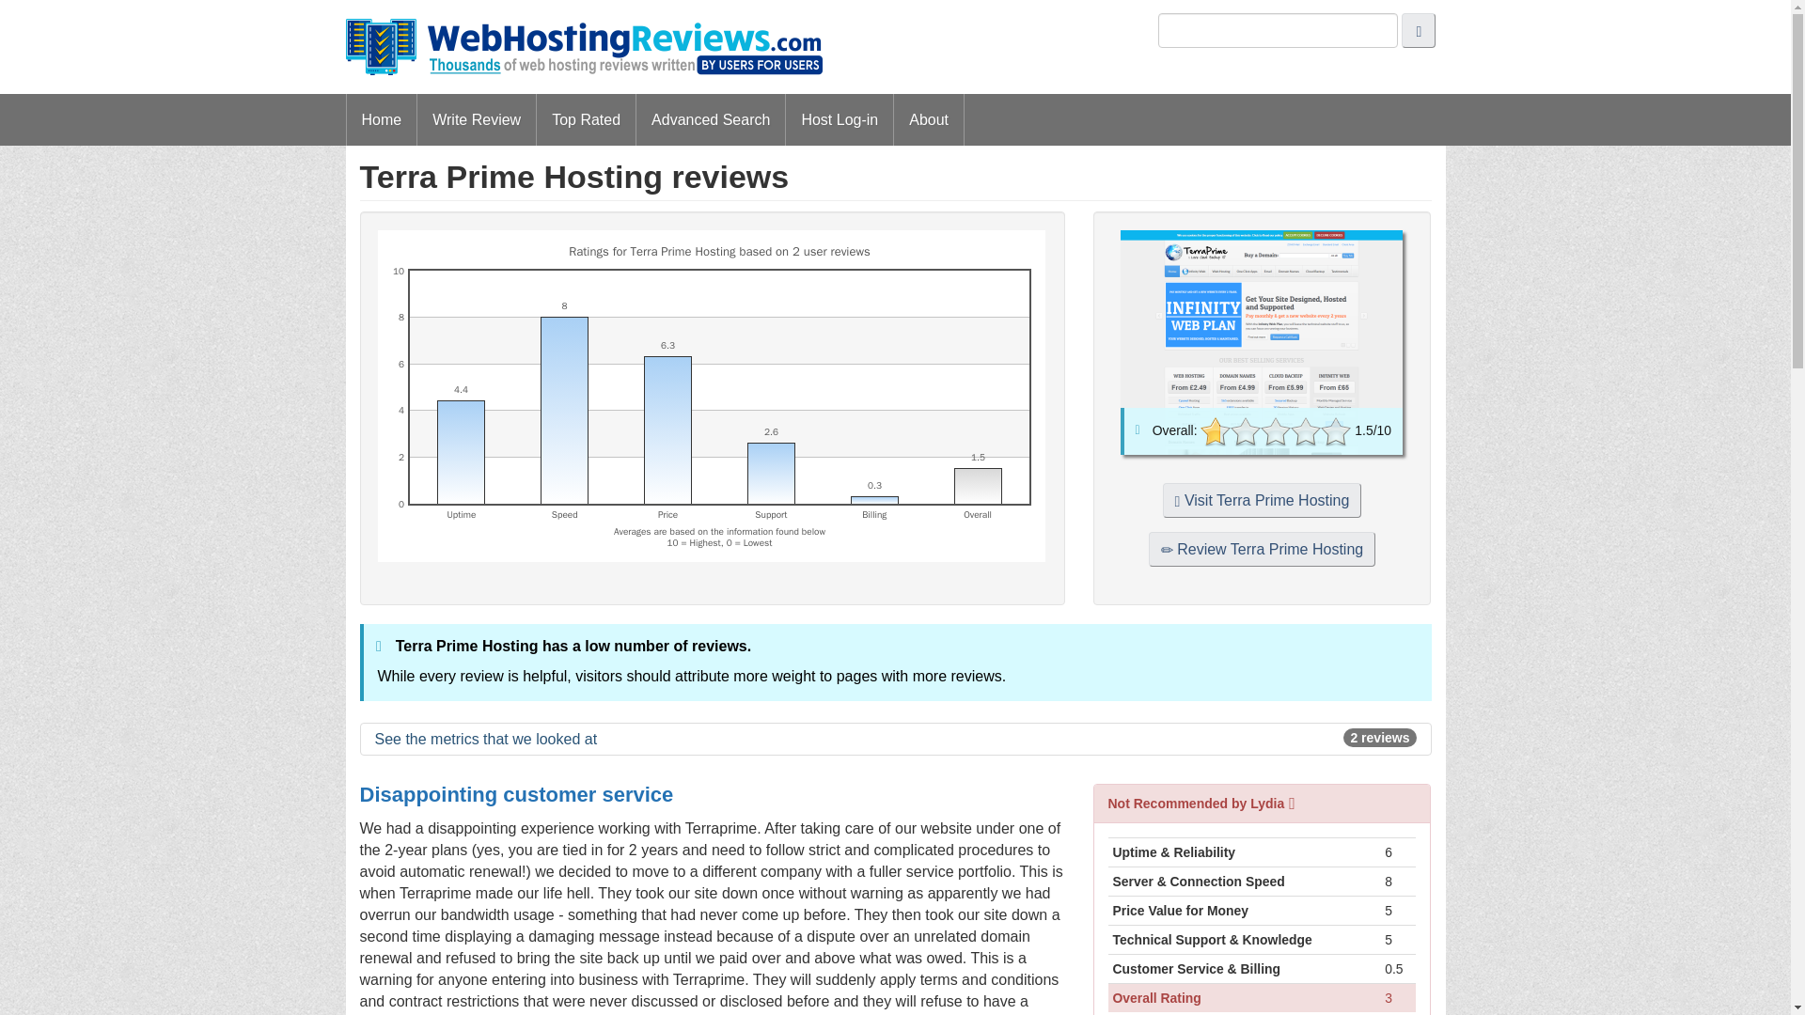 The image size is (1805, 1015). Describe the element at coordinates (1262, 549) in the screenshot. I see `Review Terra Prime Hosting` at that location.